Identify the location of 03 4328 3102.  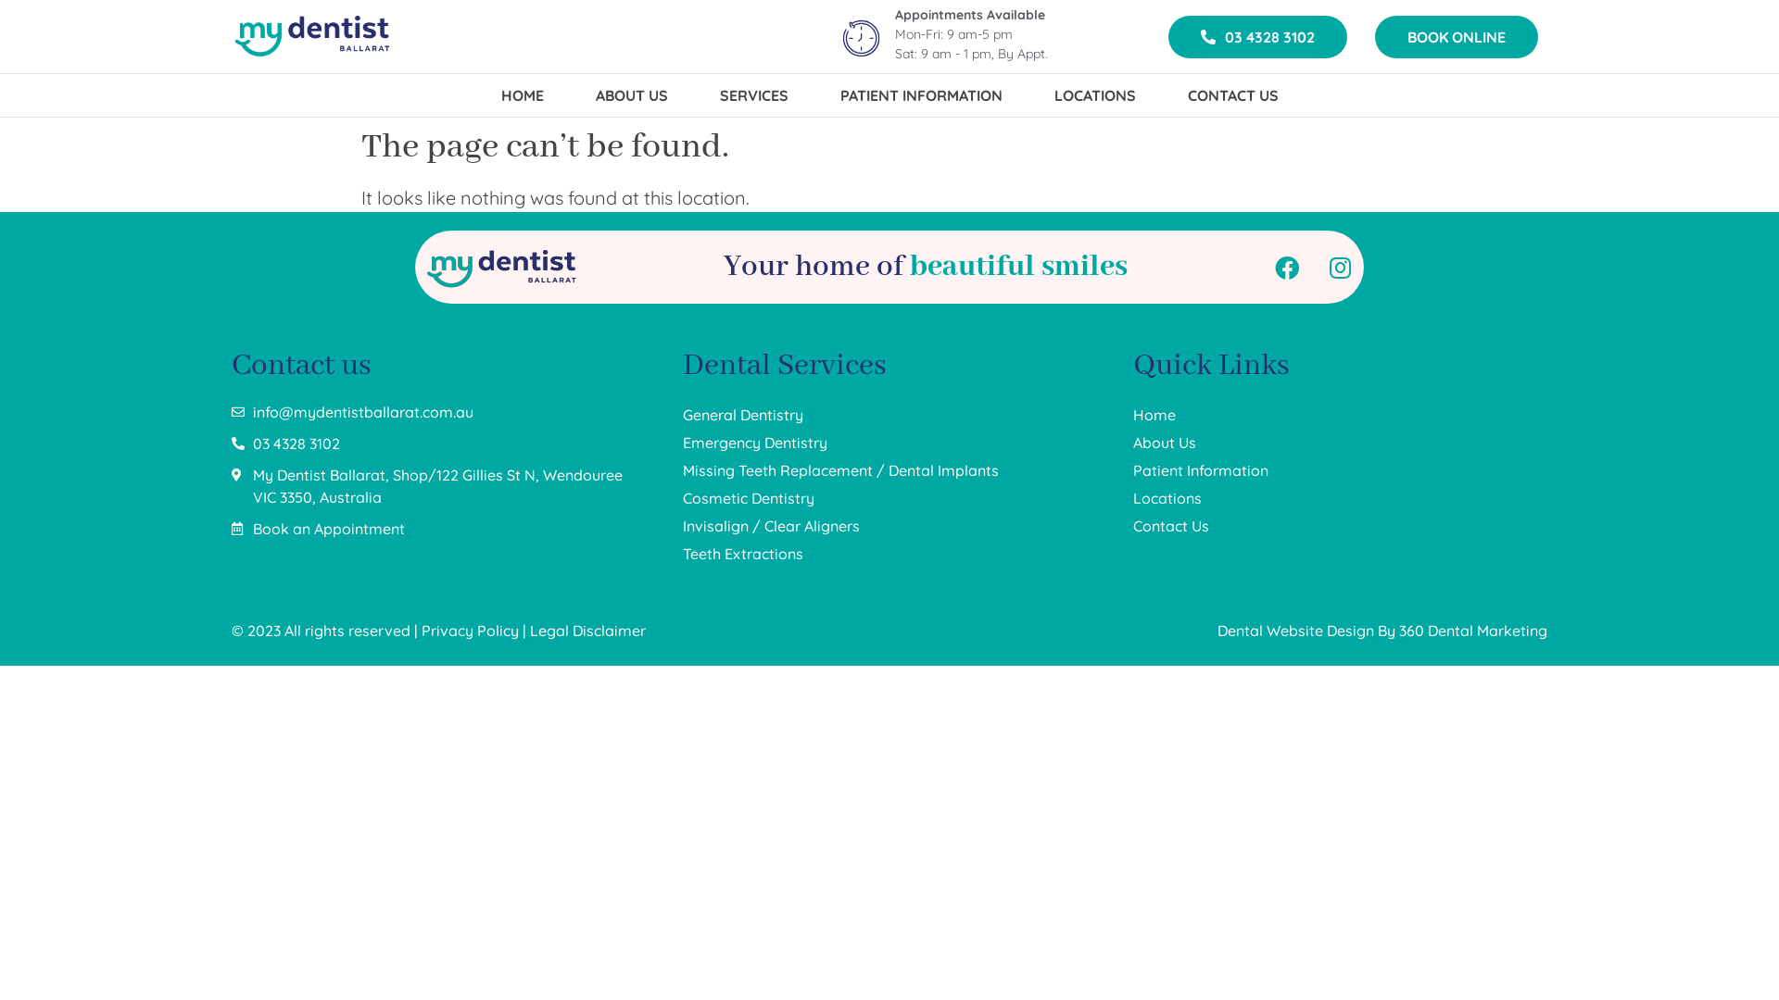
(1258, 36).